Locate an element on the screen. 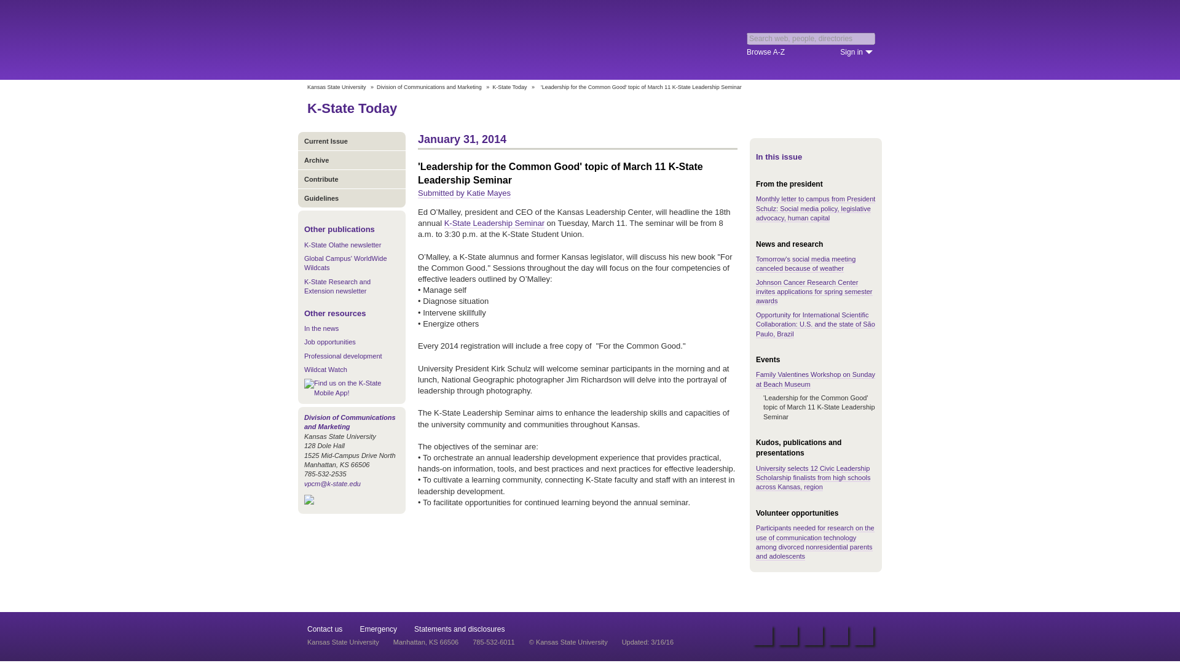 The height and width of the screenshot is (663, 1180). Guidelines is located at coordinates (352, 198).